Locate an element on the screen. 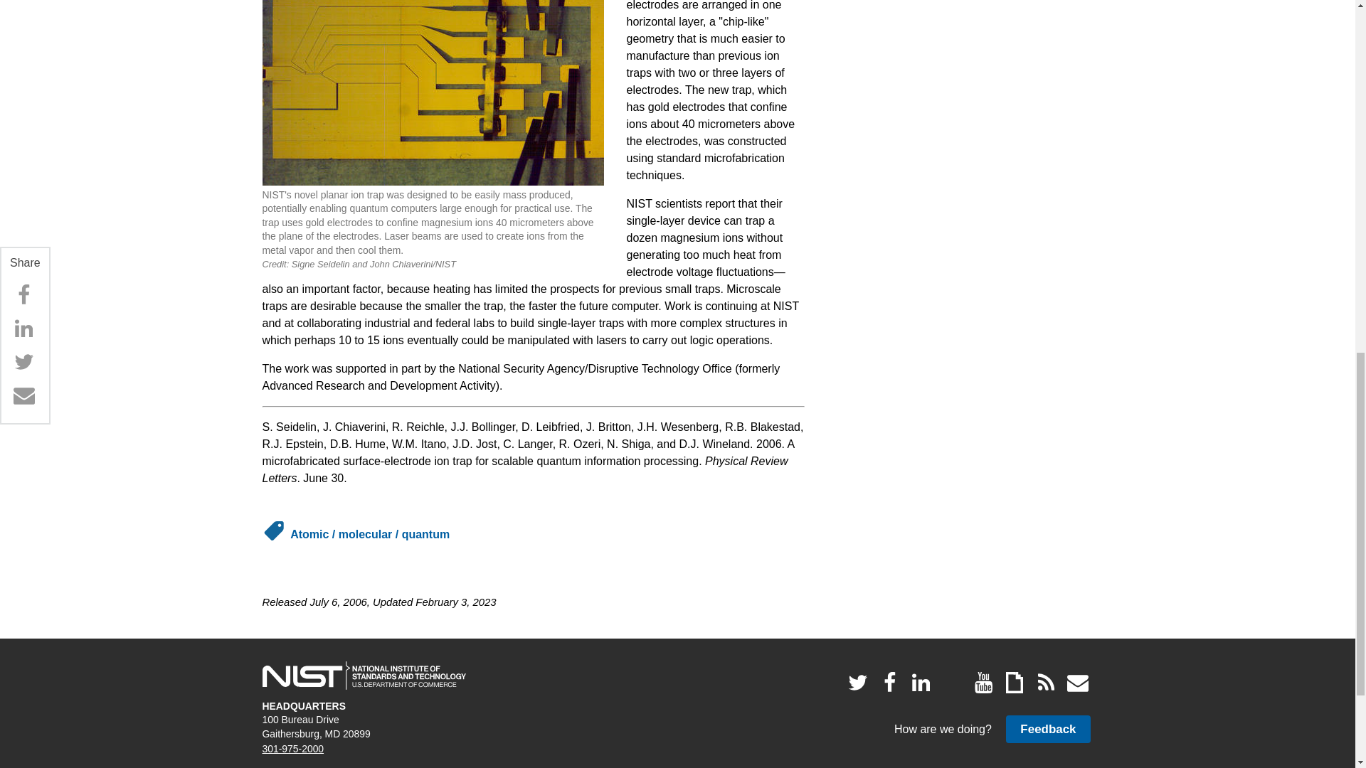 This screenshot has width=1366, height=768. Provide feedback is located at coordinates (1047, 729).